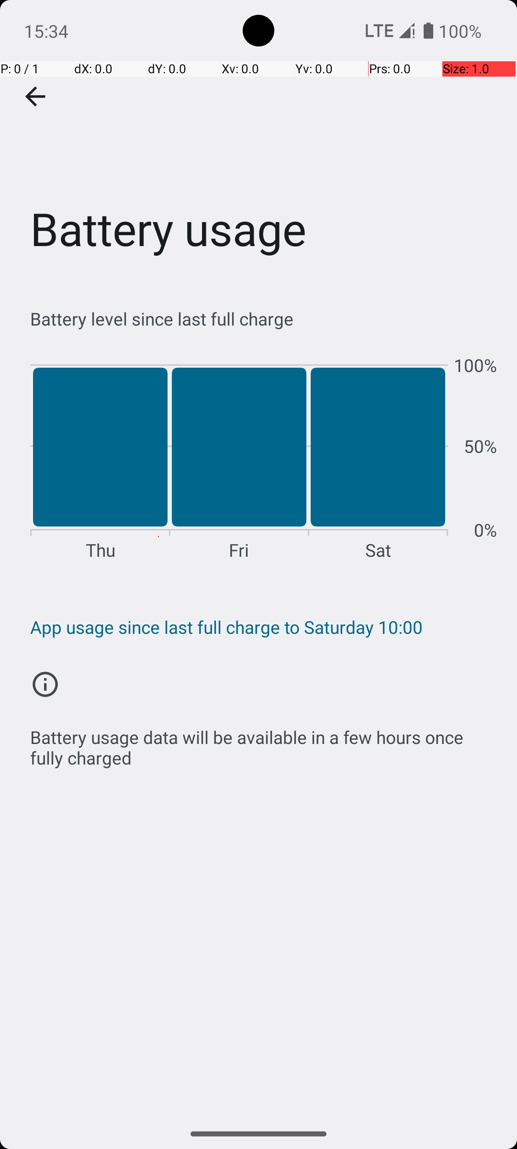 This screenshot has height=1149, width=517. What do you see at coordinates (263, 742) in the screenshot?
I see `Battery usage data will be available in a few hours once fully charged` at bounding box center [263, 742].